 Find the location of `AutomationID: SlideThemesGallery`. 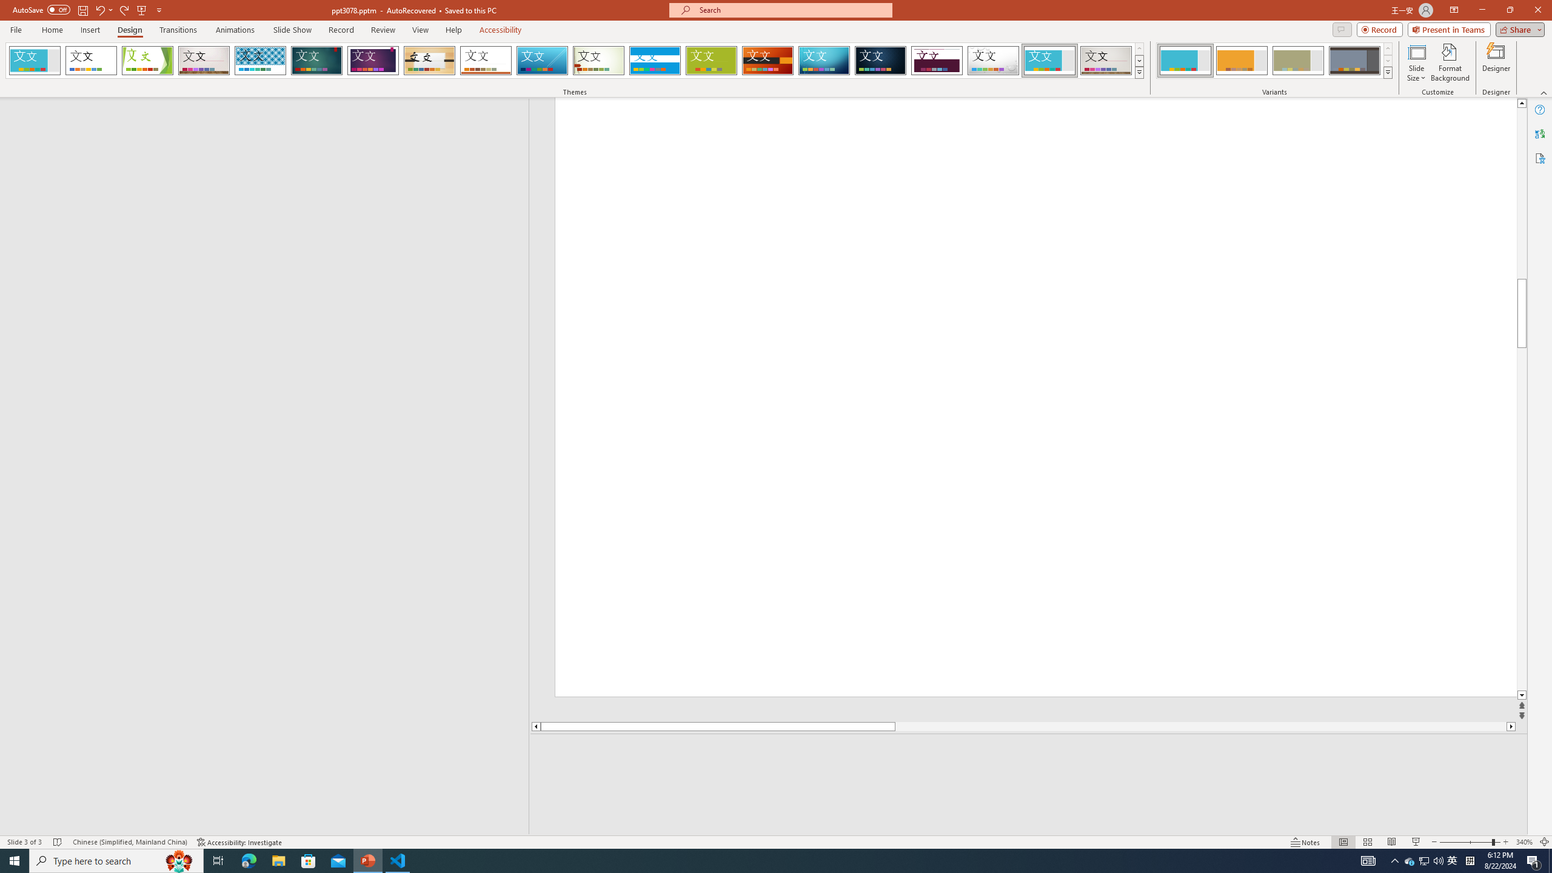

AutomationID: SlideThemesGallery is located at coordinates (575, 61).